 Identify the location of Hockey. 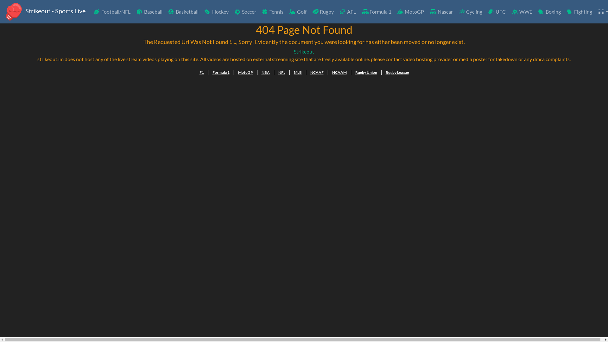
(216, 12).